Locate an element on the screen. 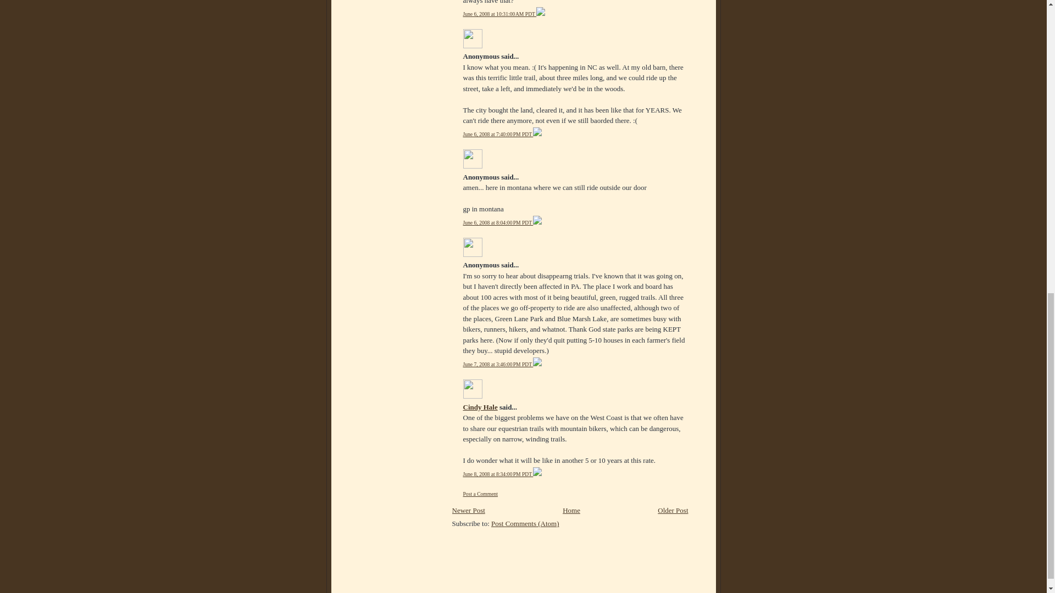  Delete Comment is located at coordinates (541, 14).